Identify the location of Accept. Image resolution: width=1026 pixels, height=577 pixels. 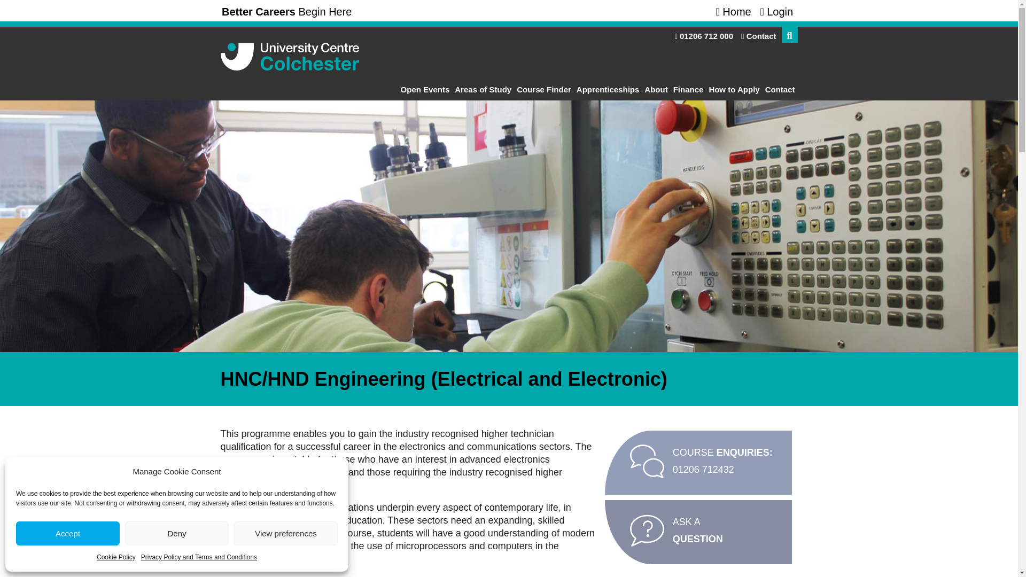
(68, 533).